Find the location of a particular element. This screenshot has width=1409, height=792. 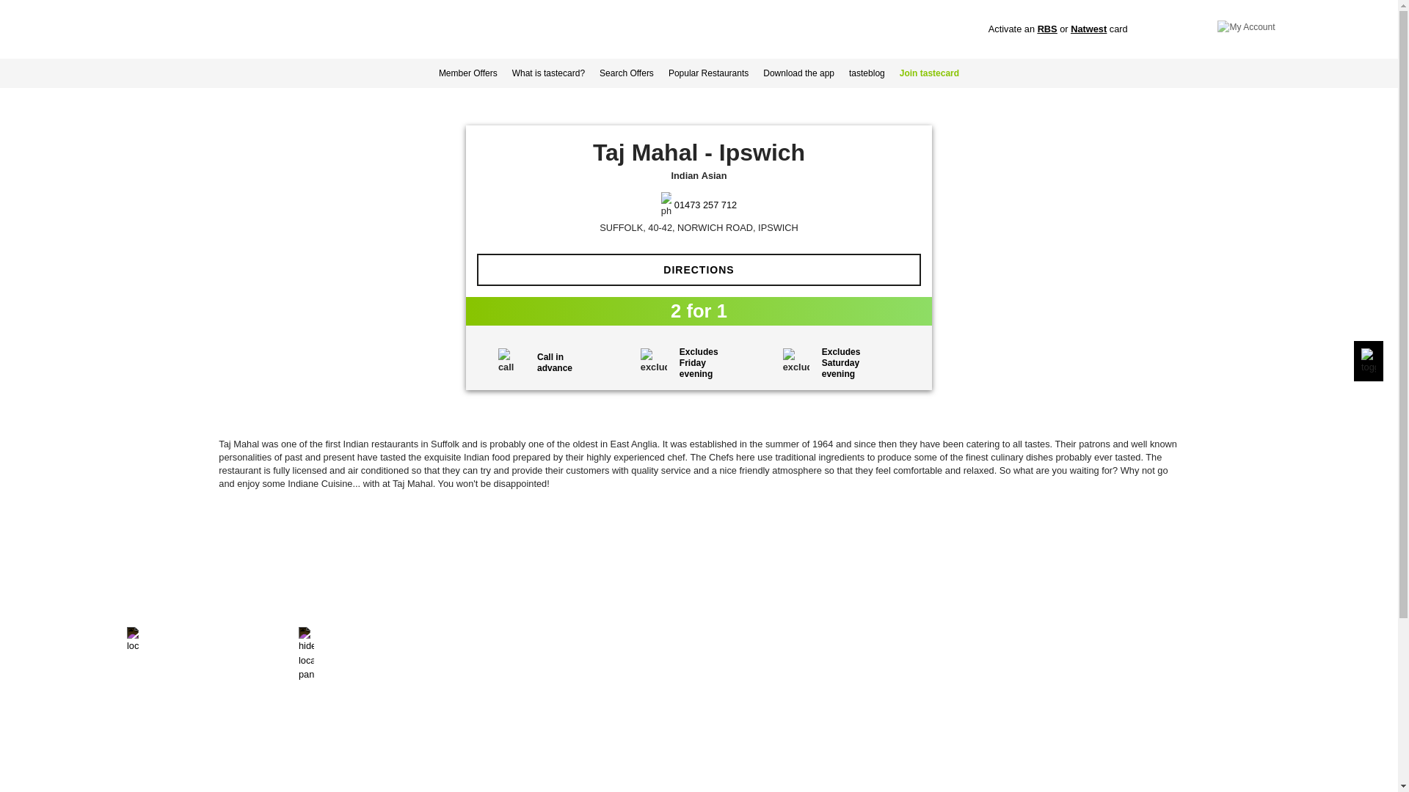

Popular Restaurants is located at coordinates (707, 73).